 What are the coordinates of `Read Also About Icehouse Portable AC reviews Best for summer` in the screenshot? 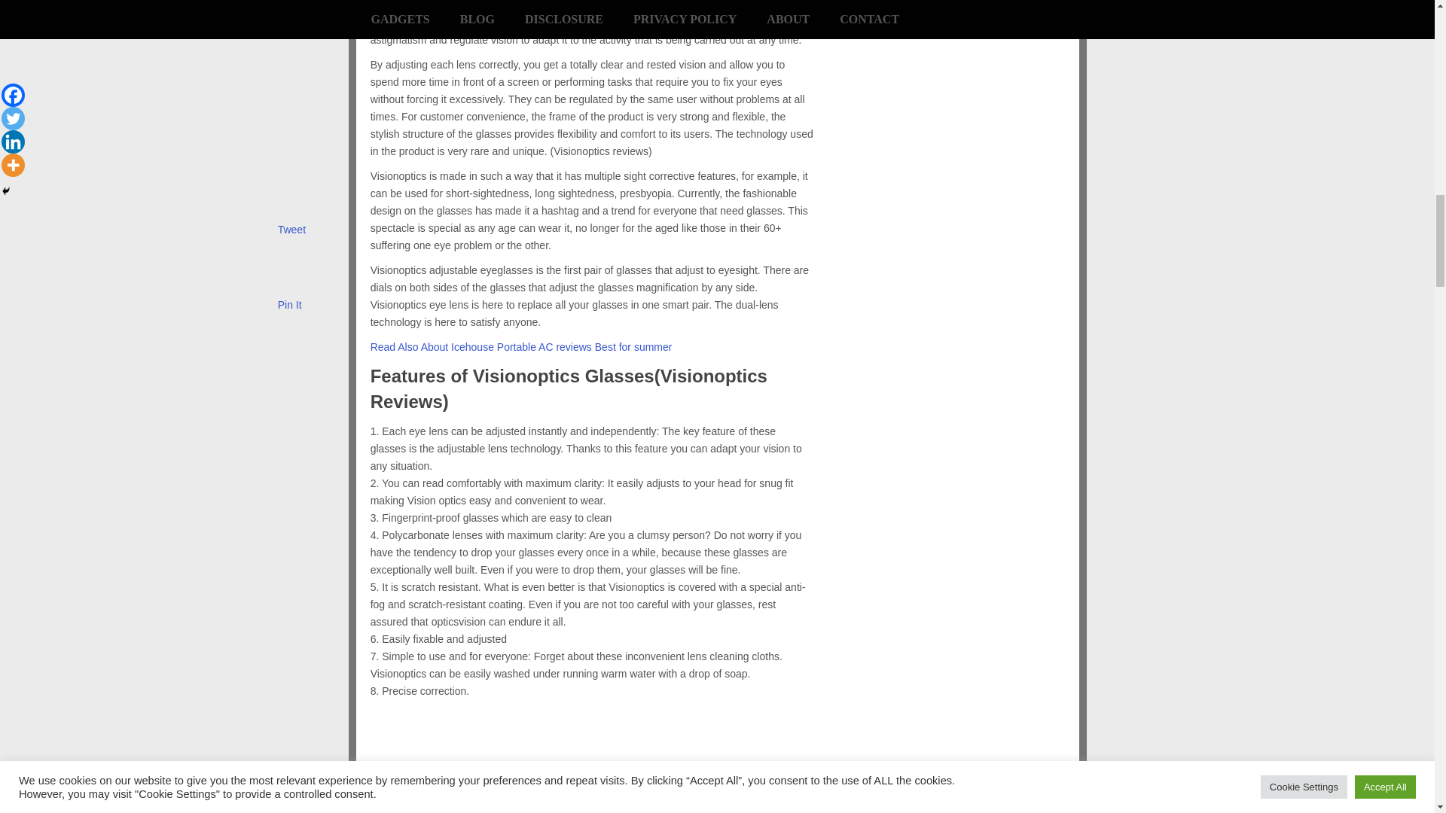 It's located at (521, 346).